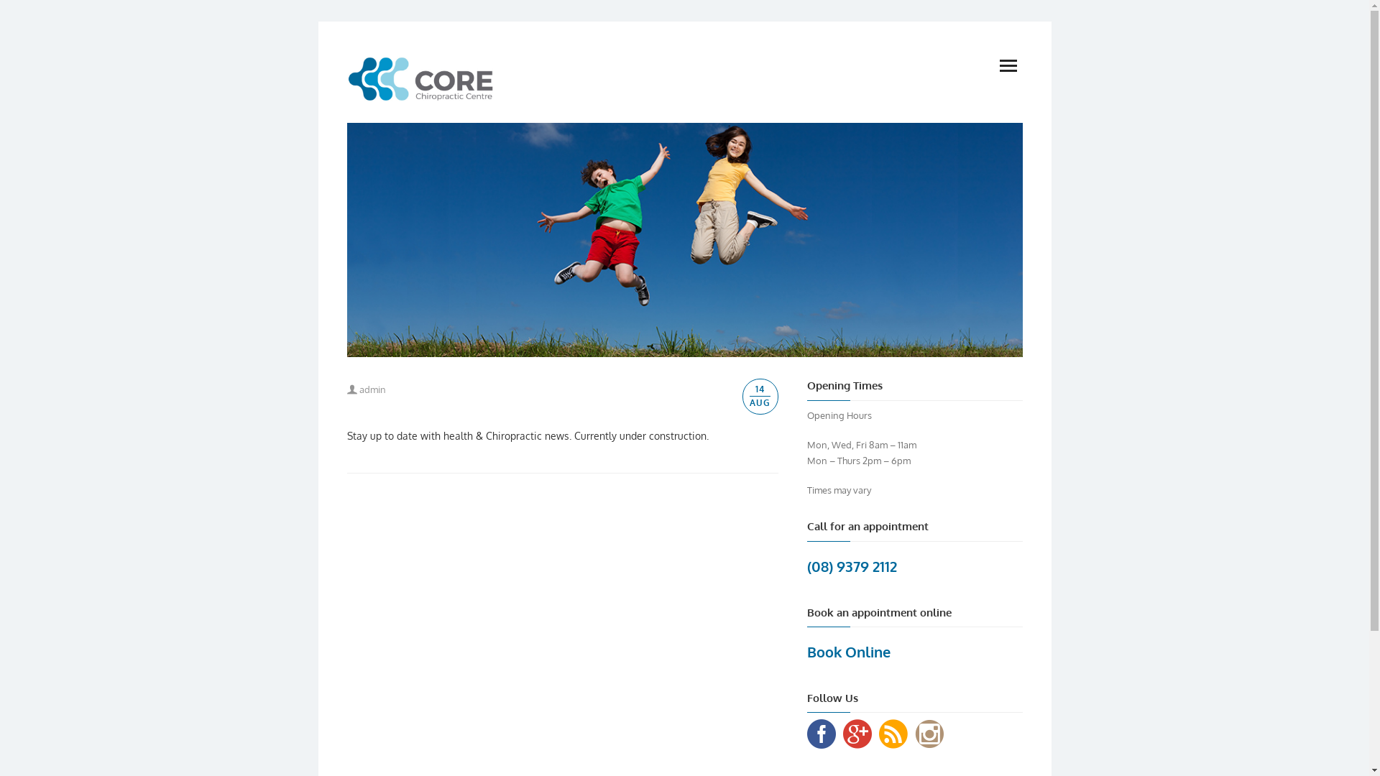  I want to click on Book Online, so click(848, 651).